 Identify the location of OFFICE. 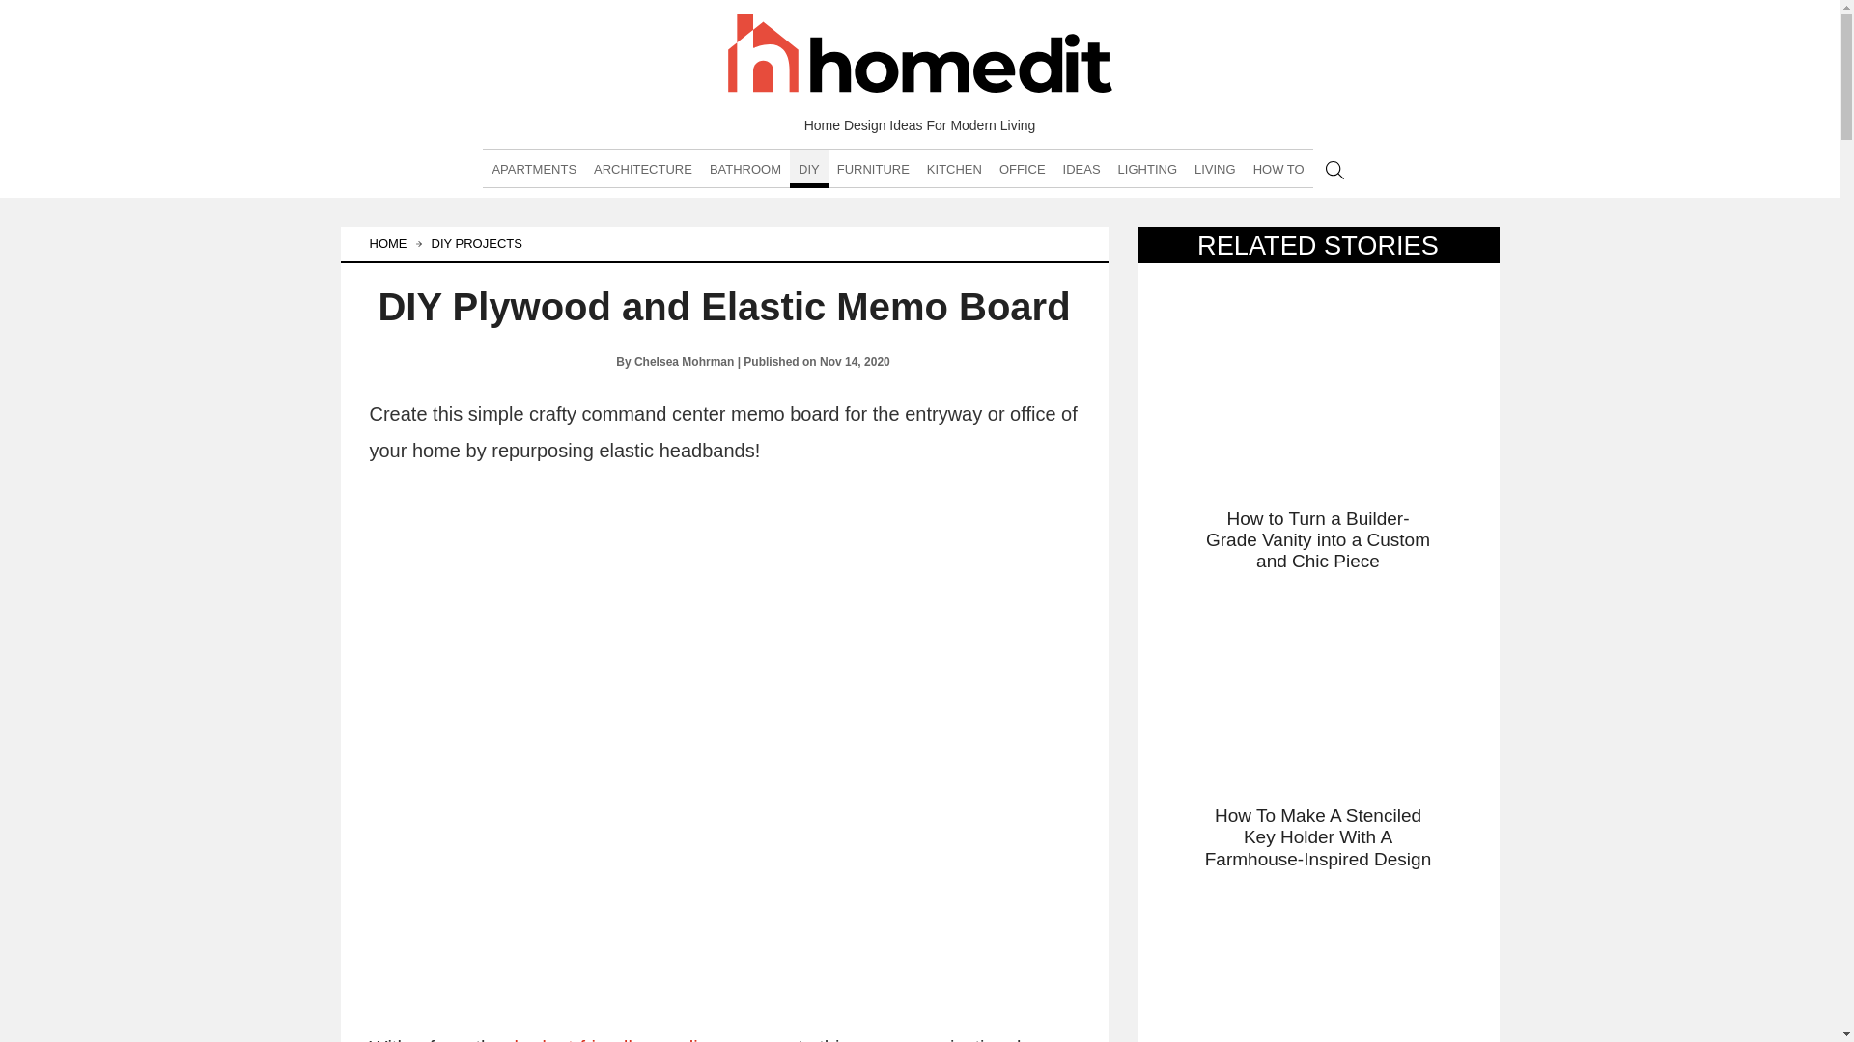
(1022, 169).